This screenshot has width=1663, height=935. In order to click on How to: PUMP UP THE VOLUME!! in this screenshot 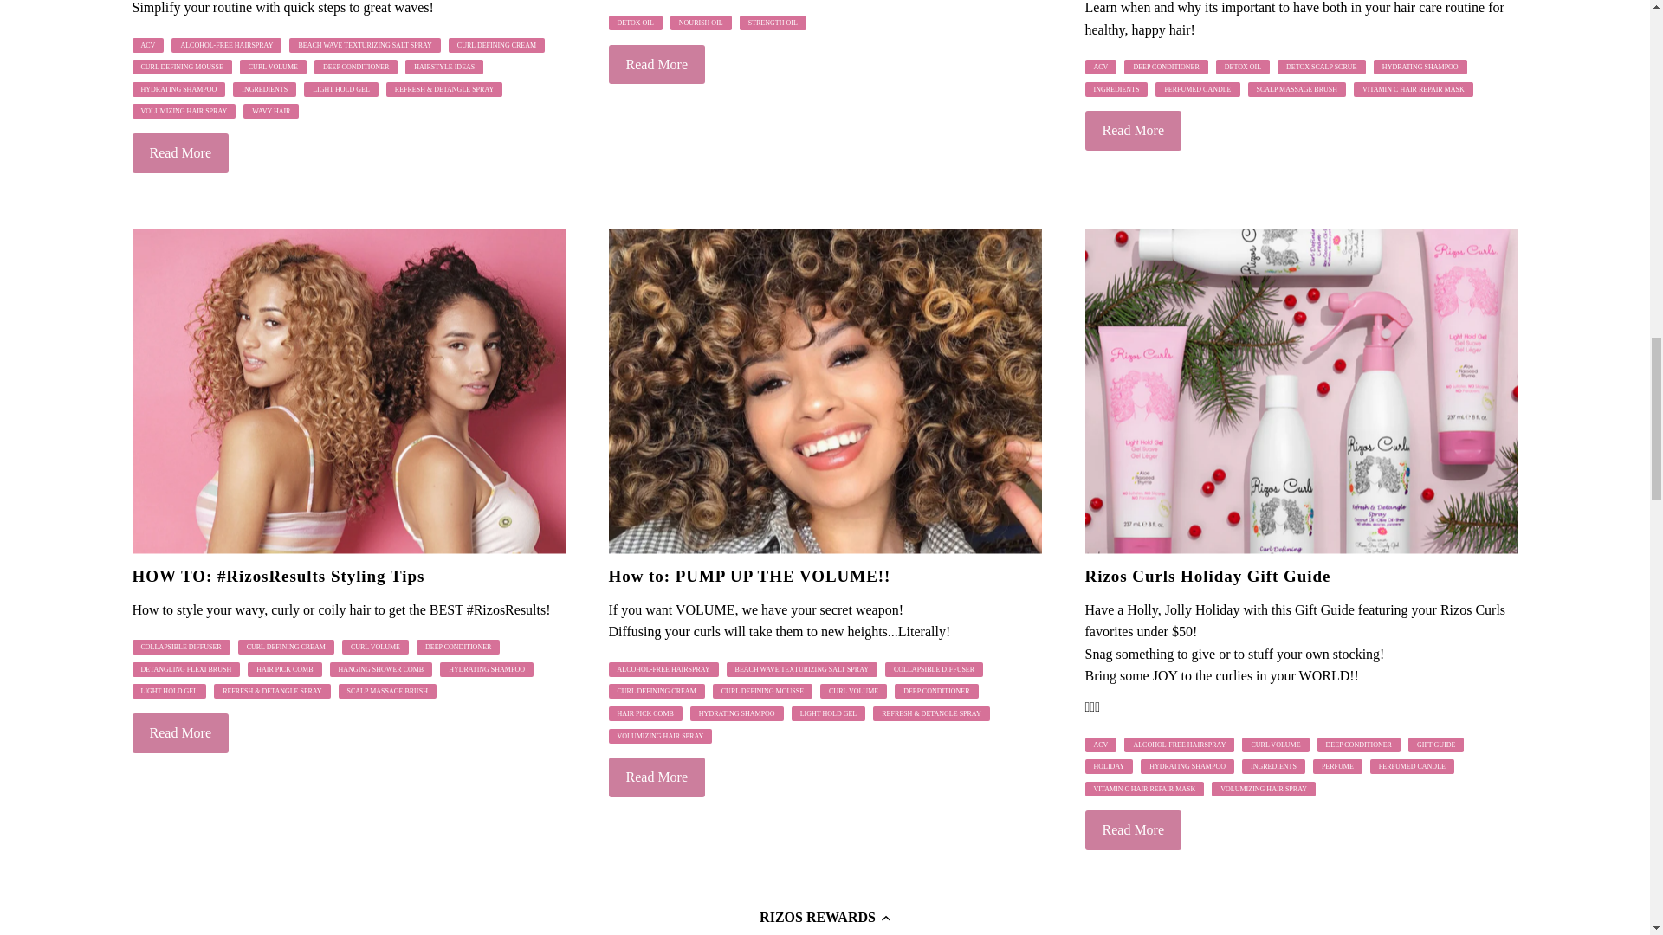, I will do `click(825, 391)`.